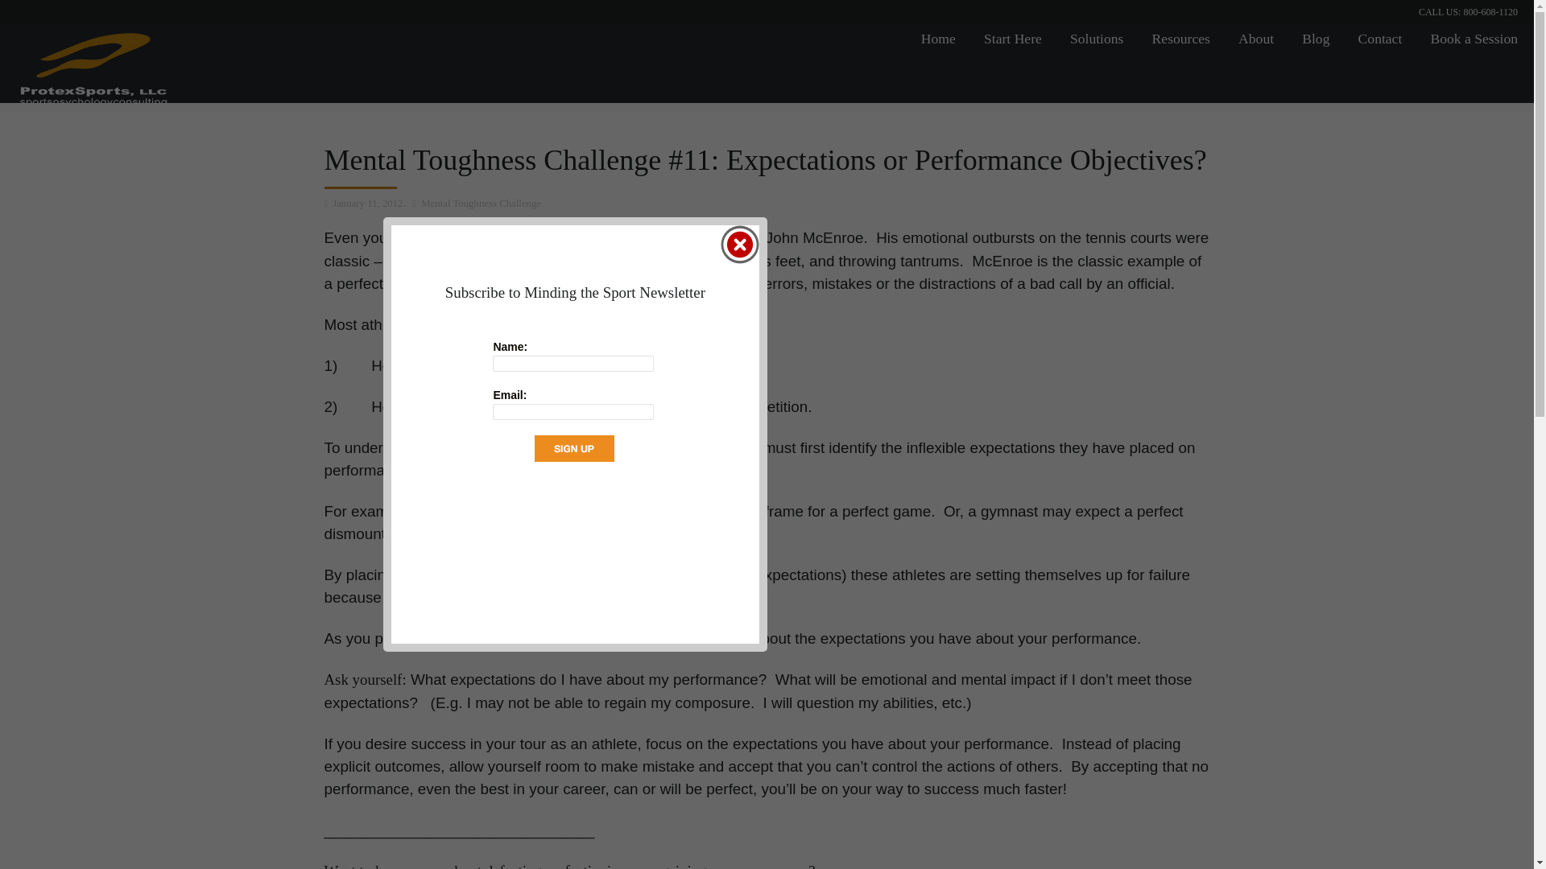 The height and width of the screenshot is (869, 1546). What do you see at coordinates (1316, 39) in the screenshot?
I see `Blog` at bounding box center [1316, 39].